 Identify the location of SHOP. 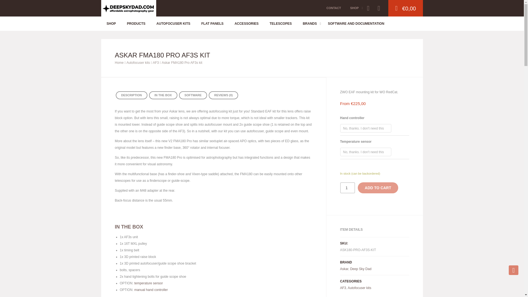
(354, 8).